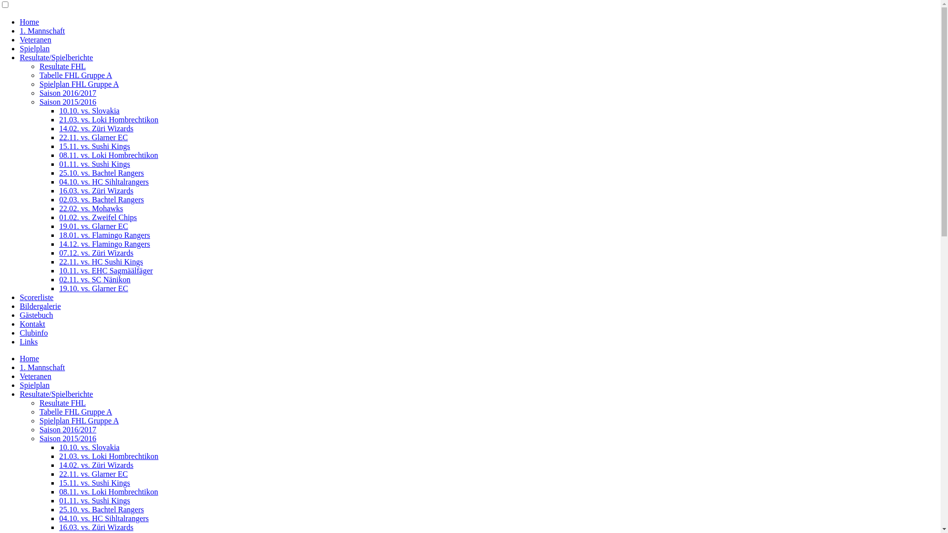  I want to click on 22.11. vs. HC Sushi Kings, so click(101, 262).